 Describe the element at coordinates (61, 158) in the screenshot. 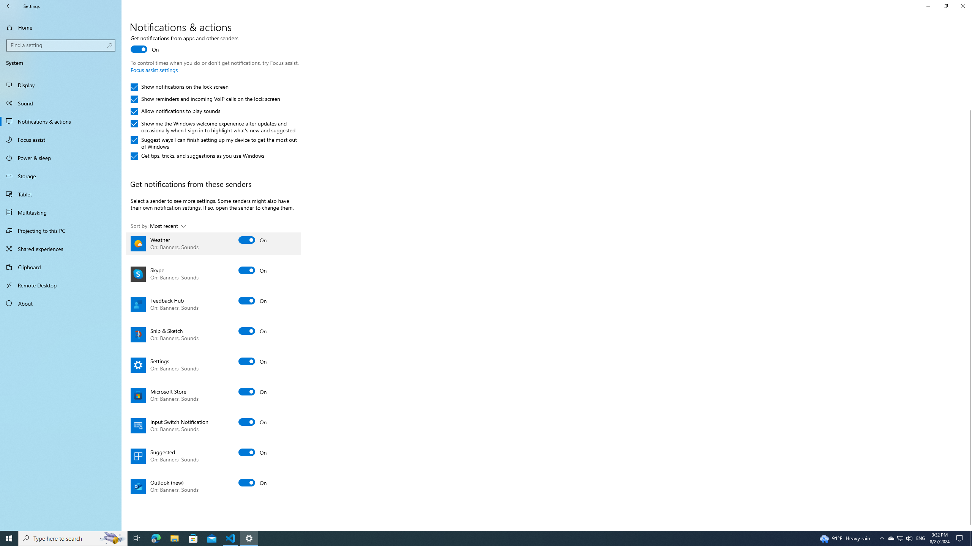

I see `Power & sleep` at that location.